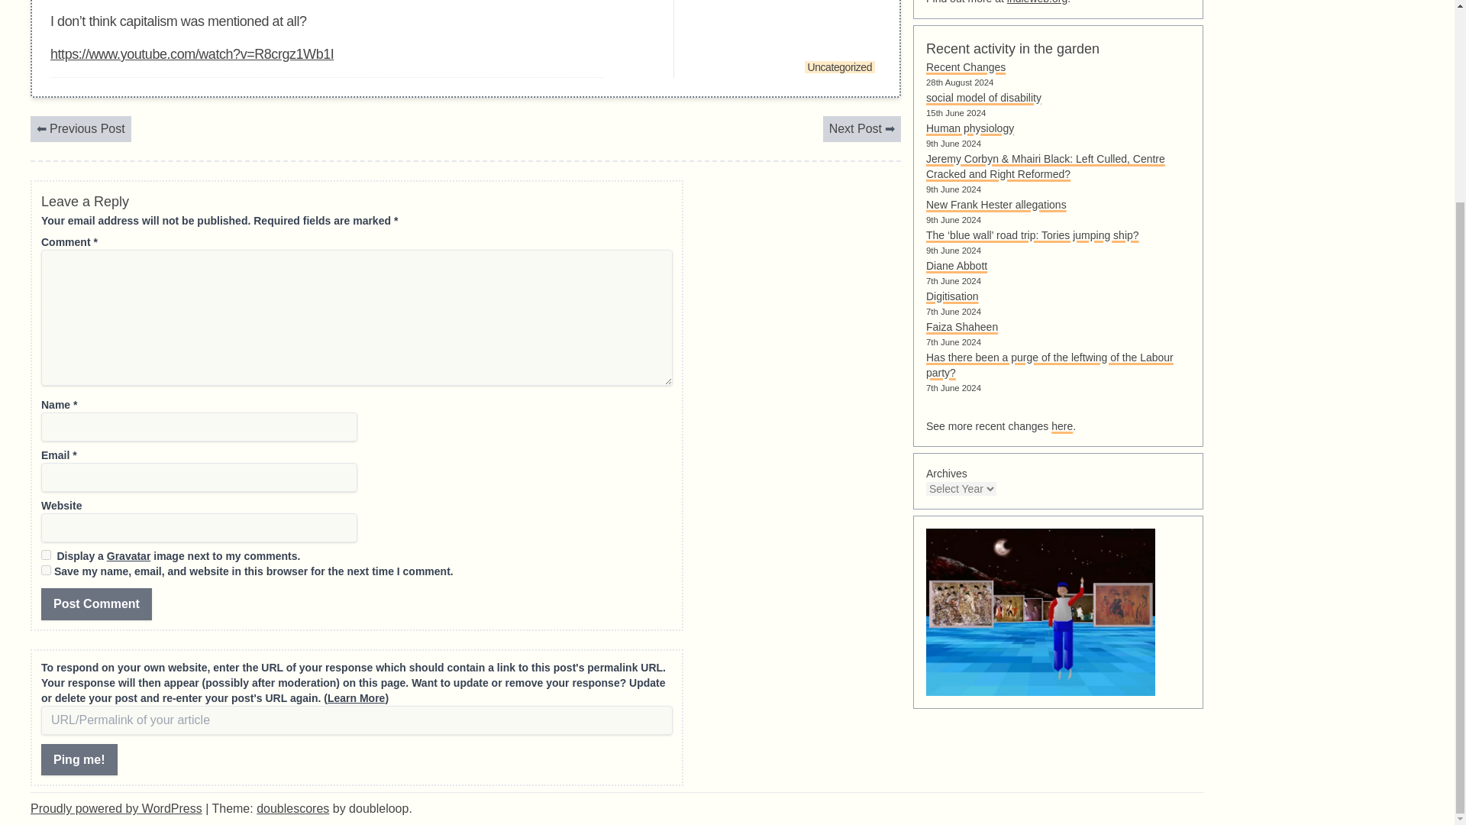 The width and height of the screenshot is (1466, 825). I want to click on true, so click(46, 555).